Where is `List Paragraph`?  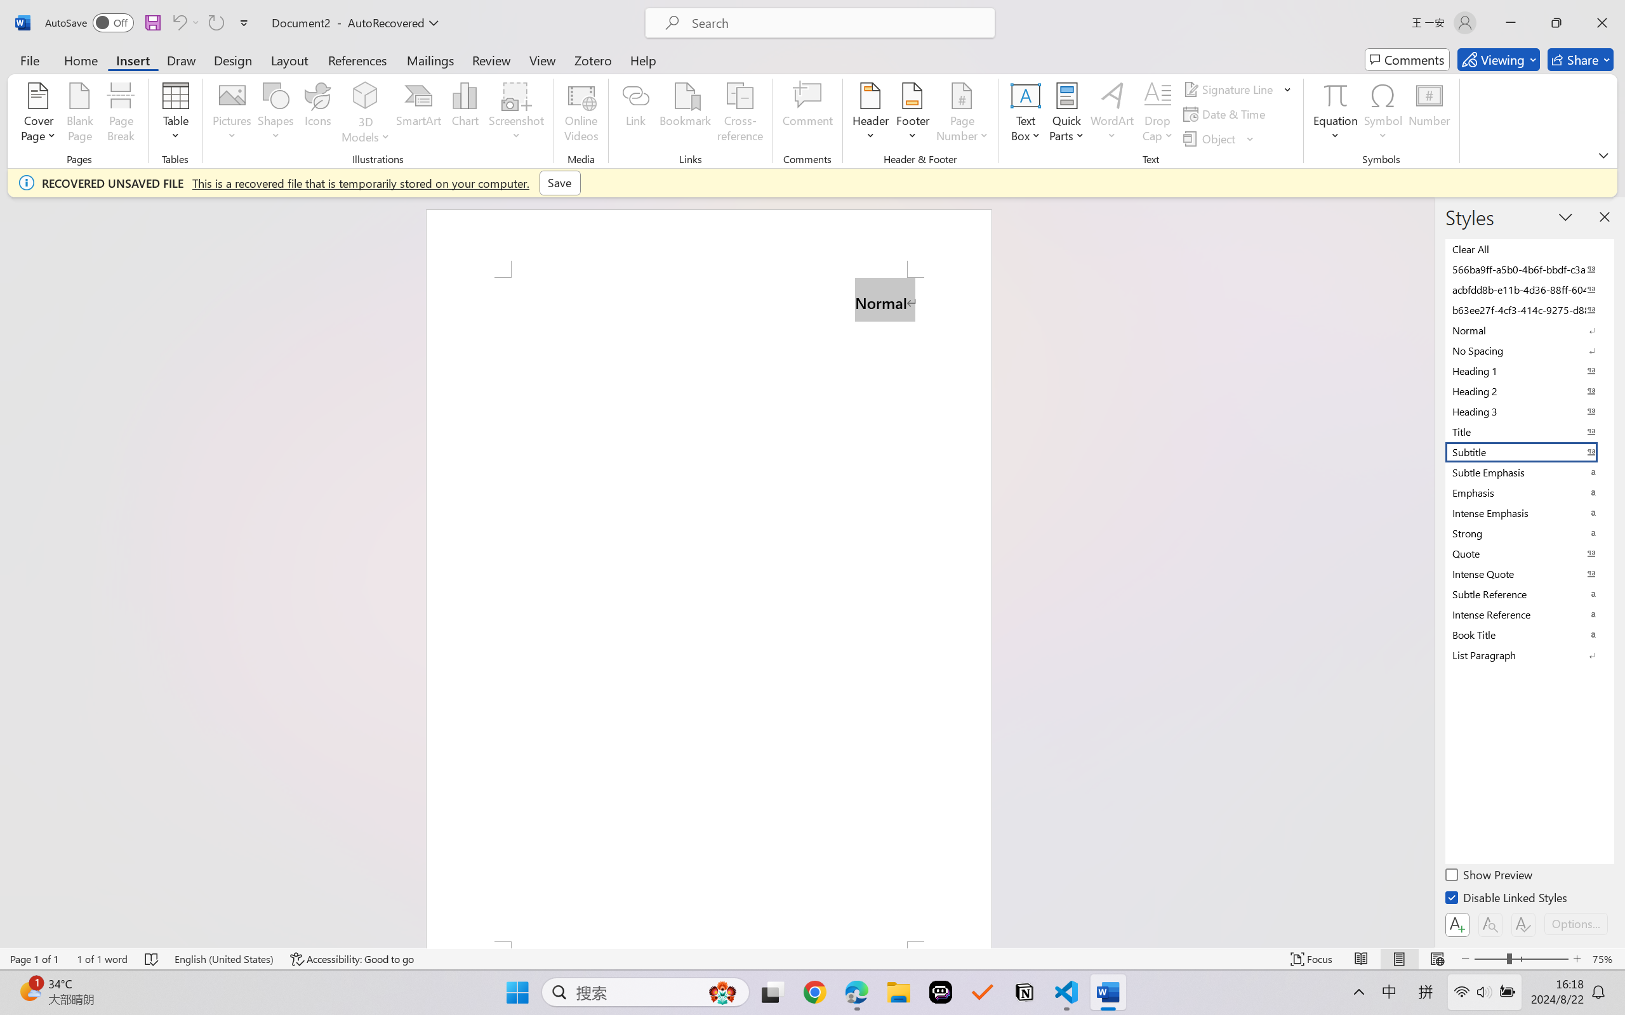
List Paragraph is located at coordinates (1529, 655).